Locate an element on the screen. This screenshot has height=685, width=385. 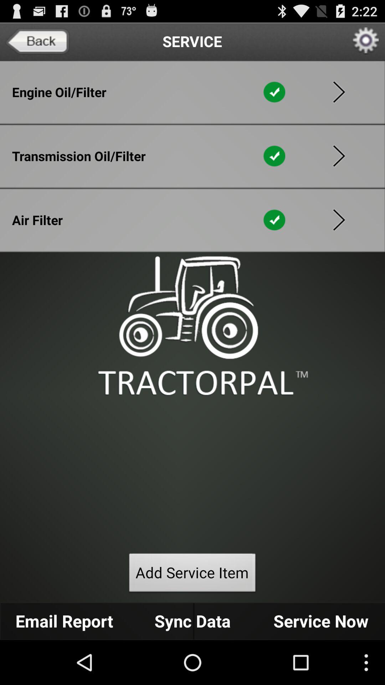
go to next page is located at coordinates (339, 92).